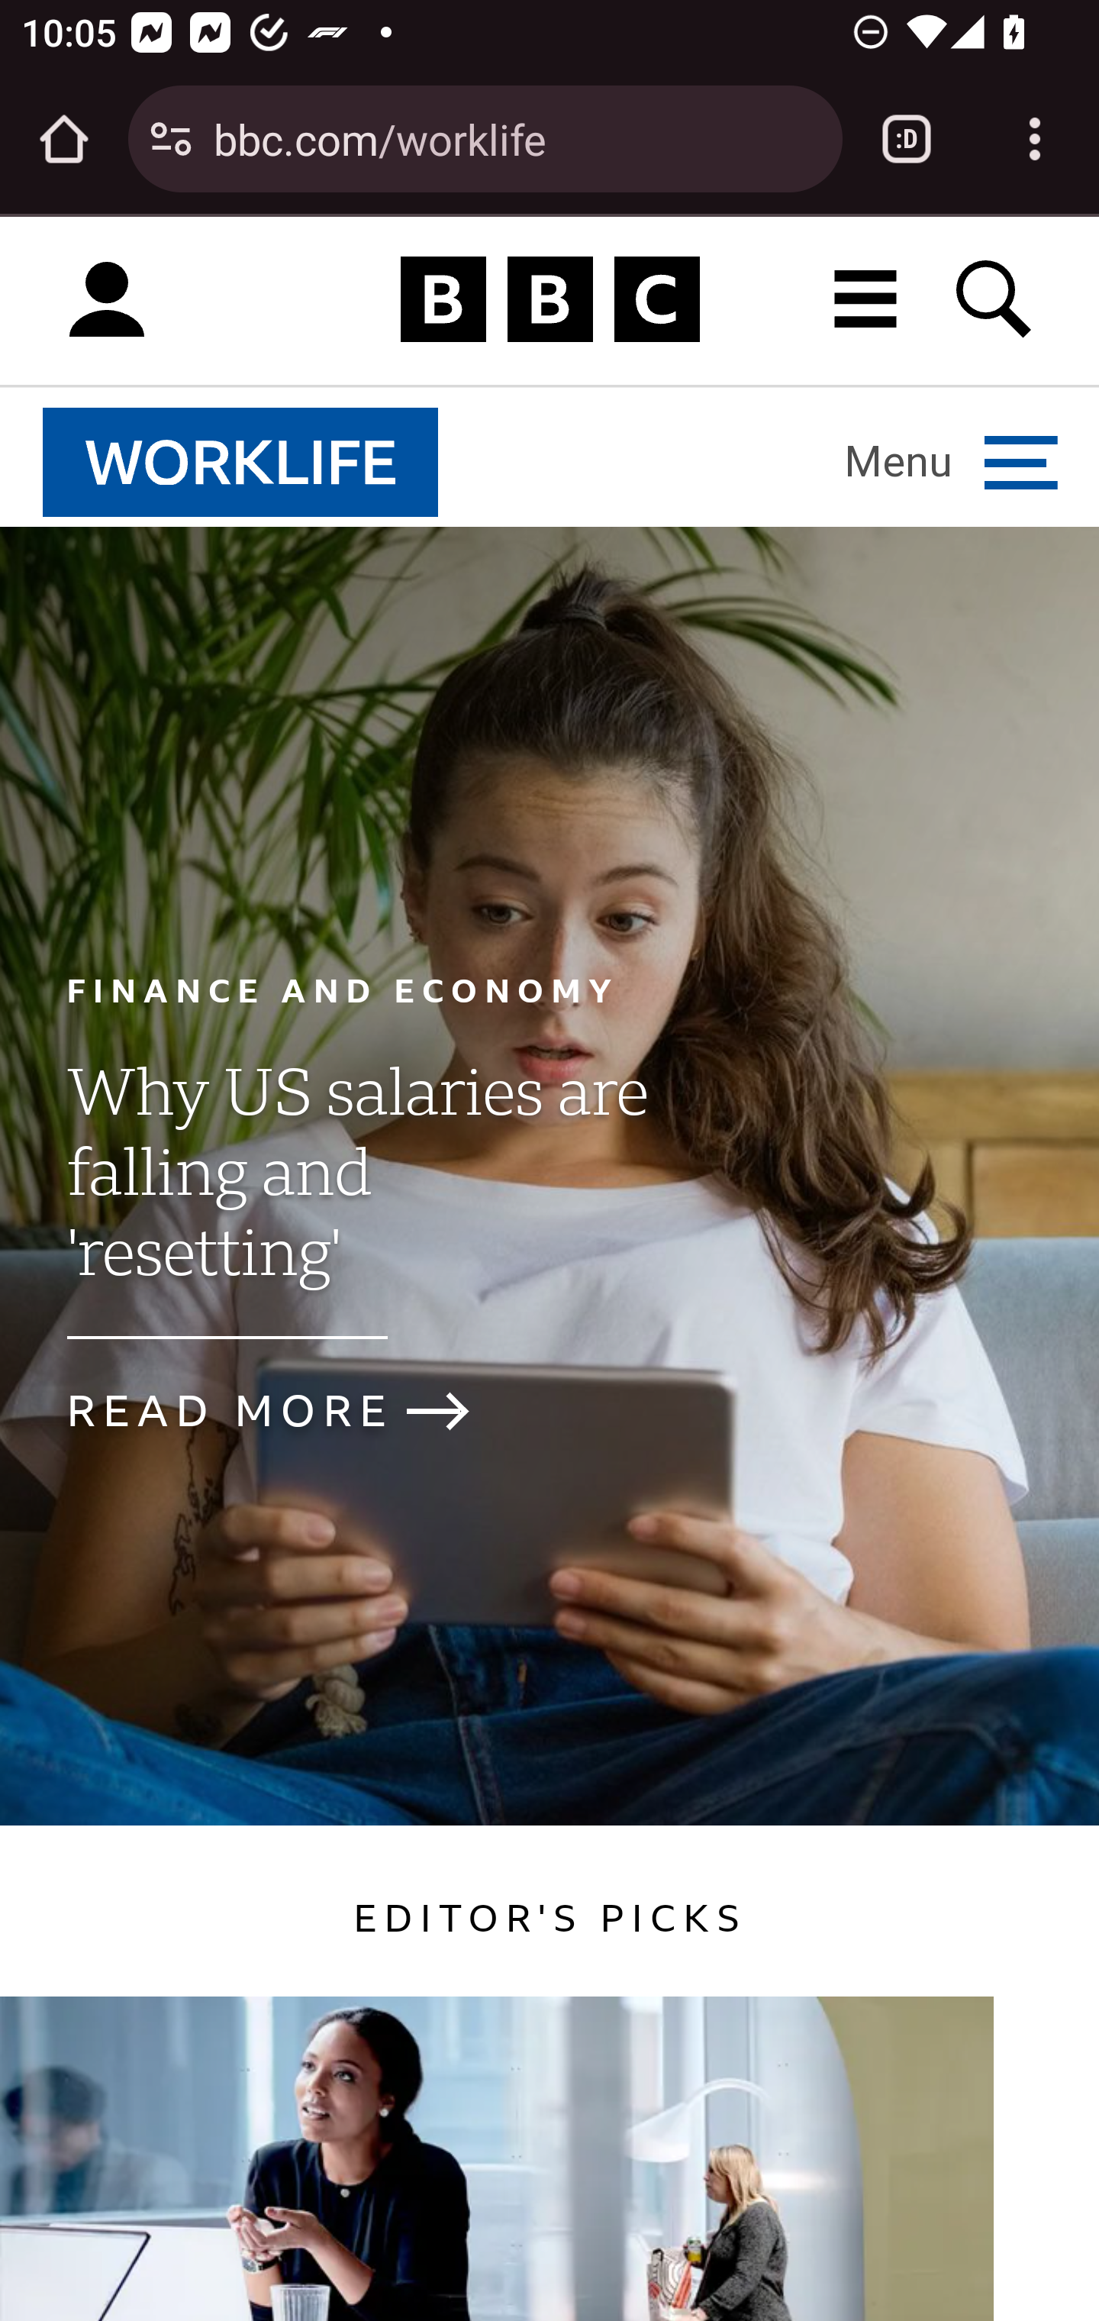  What do you see at coordinates (1035, 139) in the screenshot?
I see `Customize and control Google Chrome` at bounding box center [1035, 139].